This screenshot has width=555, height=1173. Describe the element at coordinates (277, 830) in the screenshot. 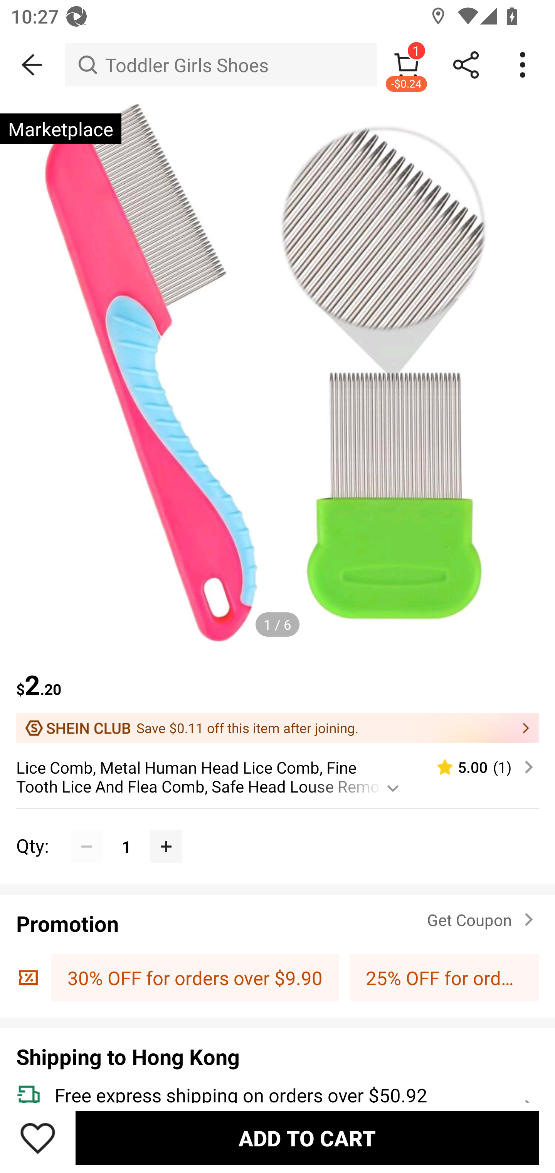

I see `Qty: 1` at that location.